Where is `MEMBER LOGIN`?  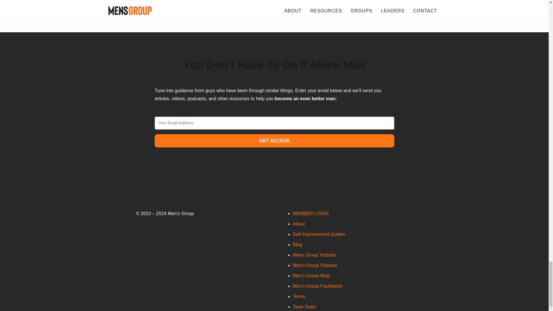
MEMBER LOGIN is located at coordinates (310, 213).